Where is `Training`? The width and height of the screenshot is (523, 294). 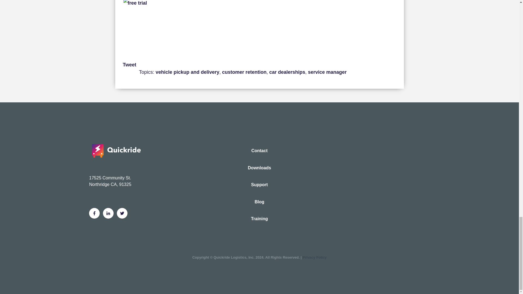 Training is located at coordinates (259, 219).